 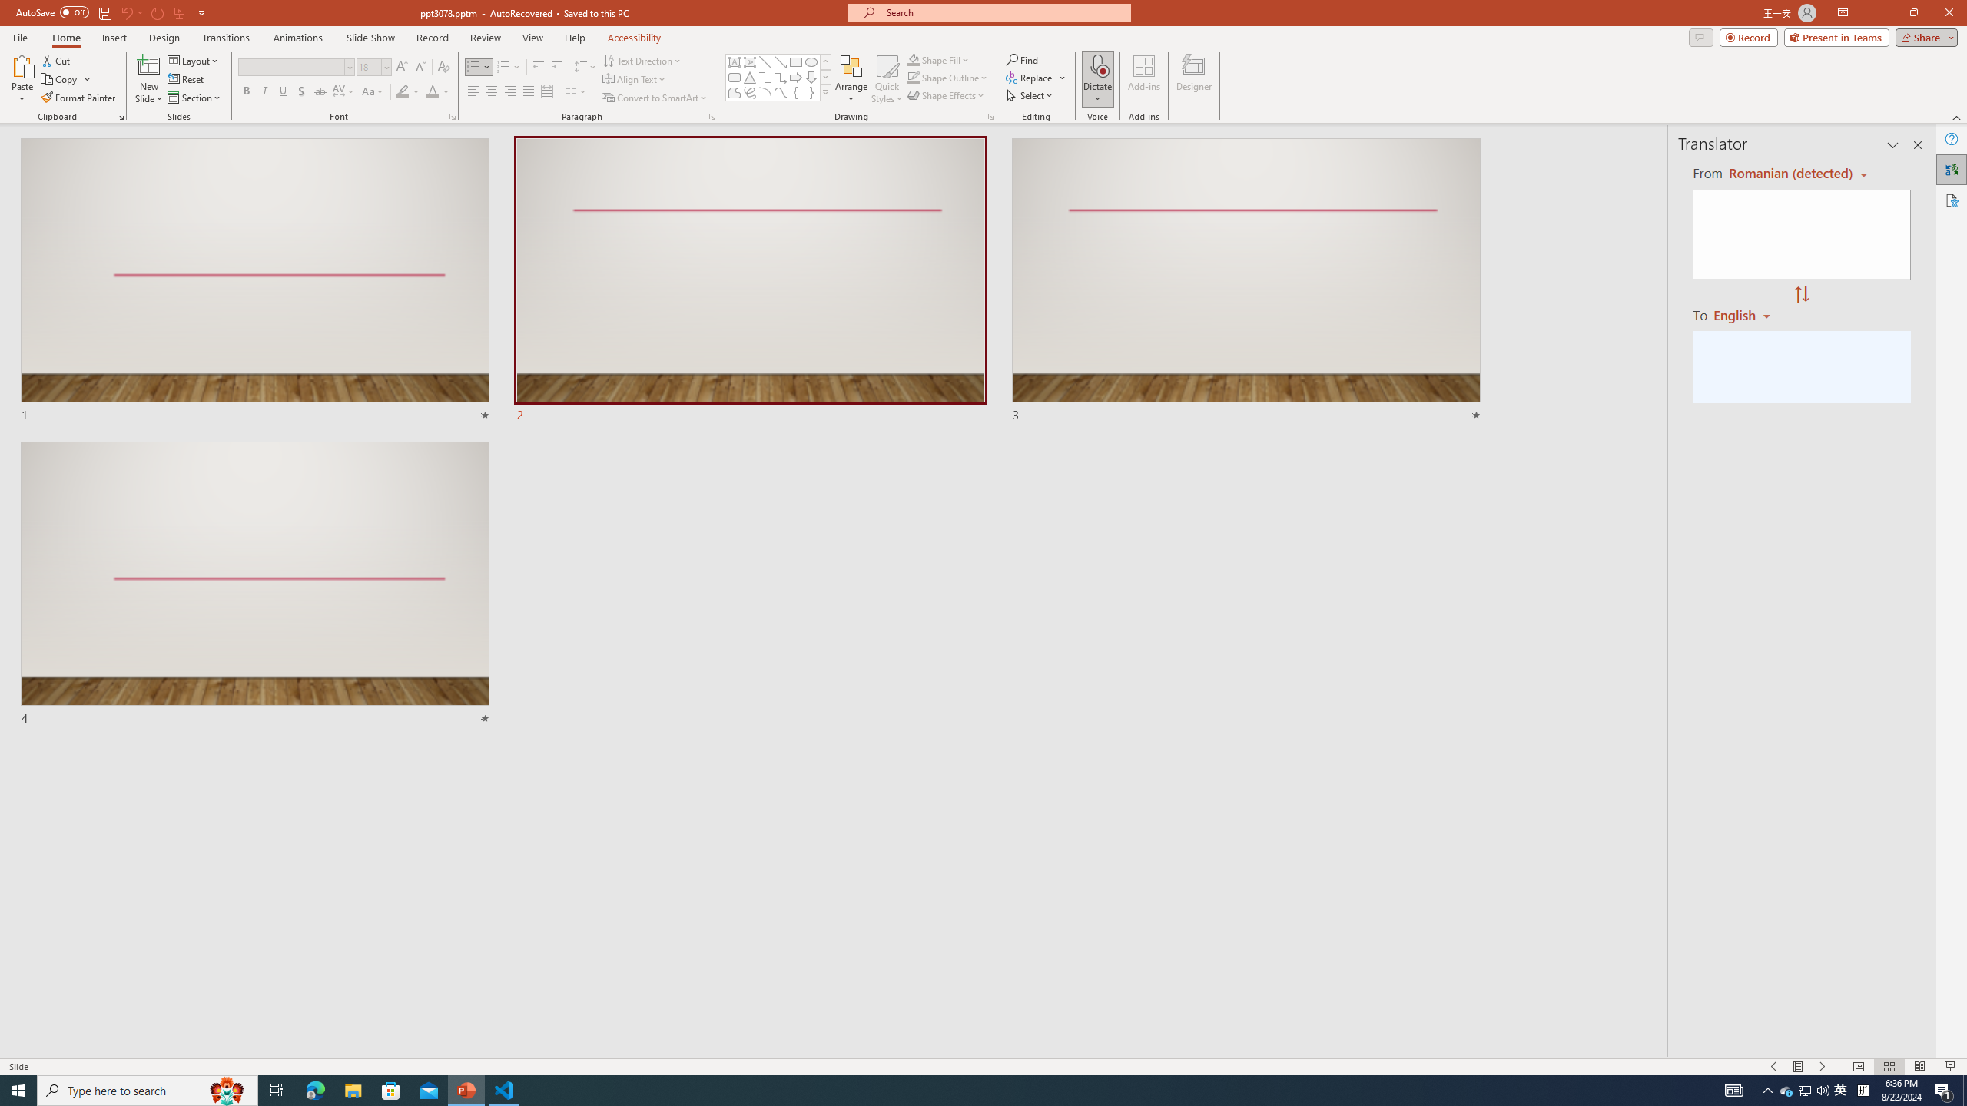 What do you see at coordinates (1749, 37) in the screenshot?
I see `Record` at bounding box center [1749, 37].